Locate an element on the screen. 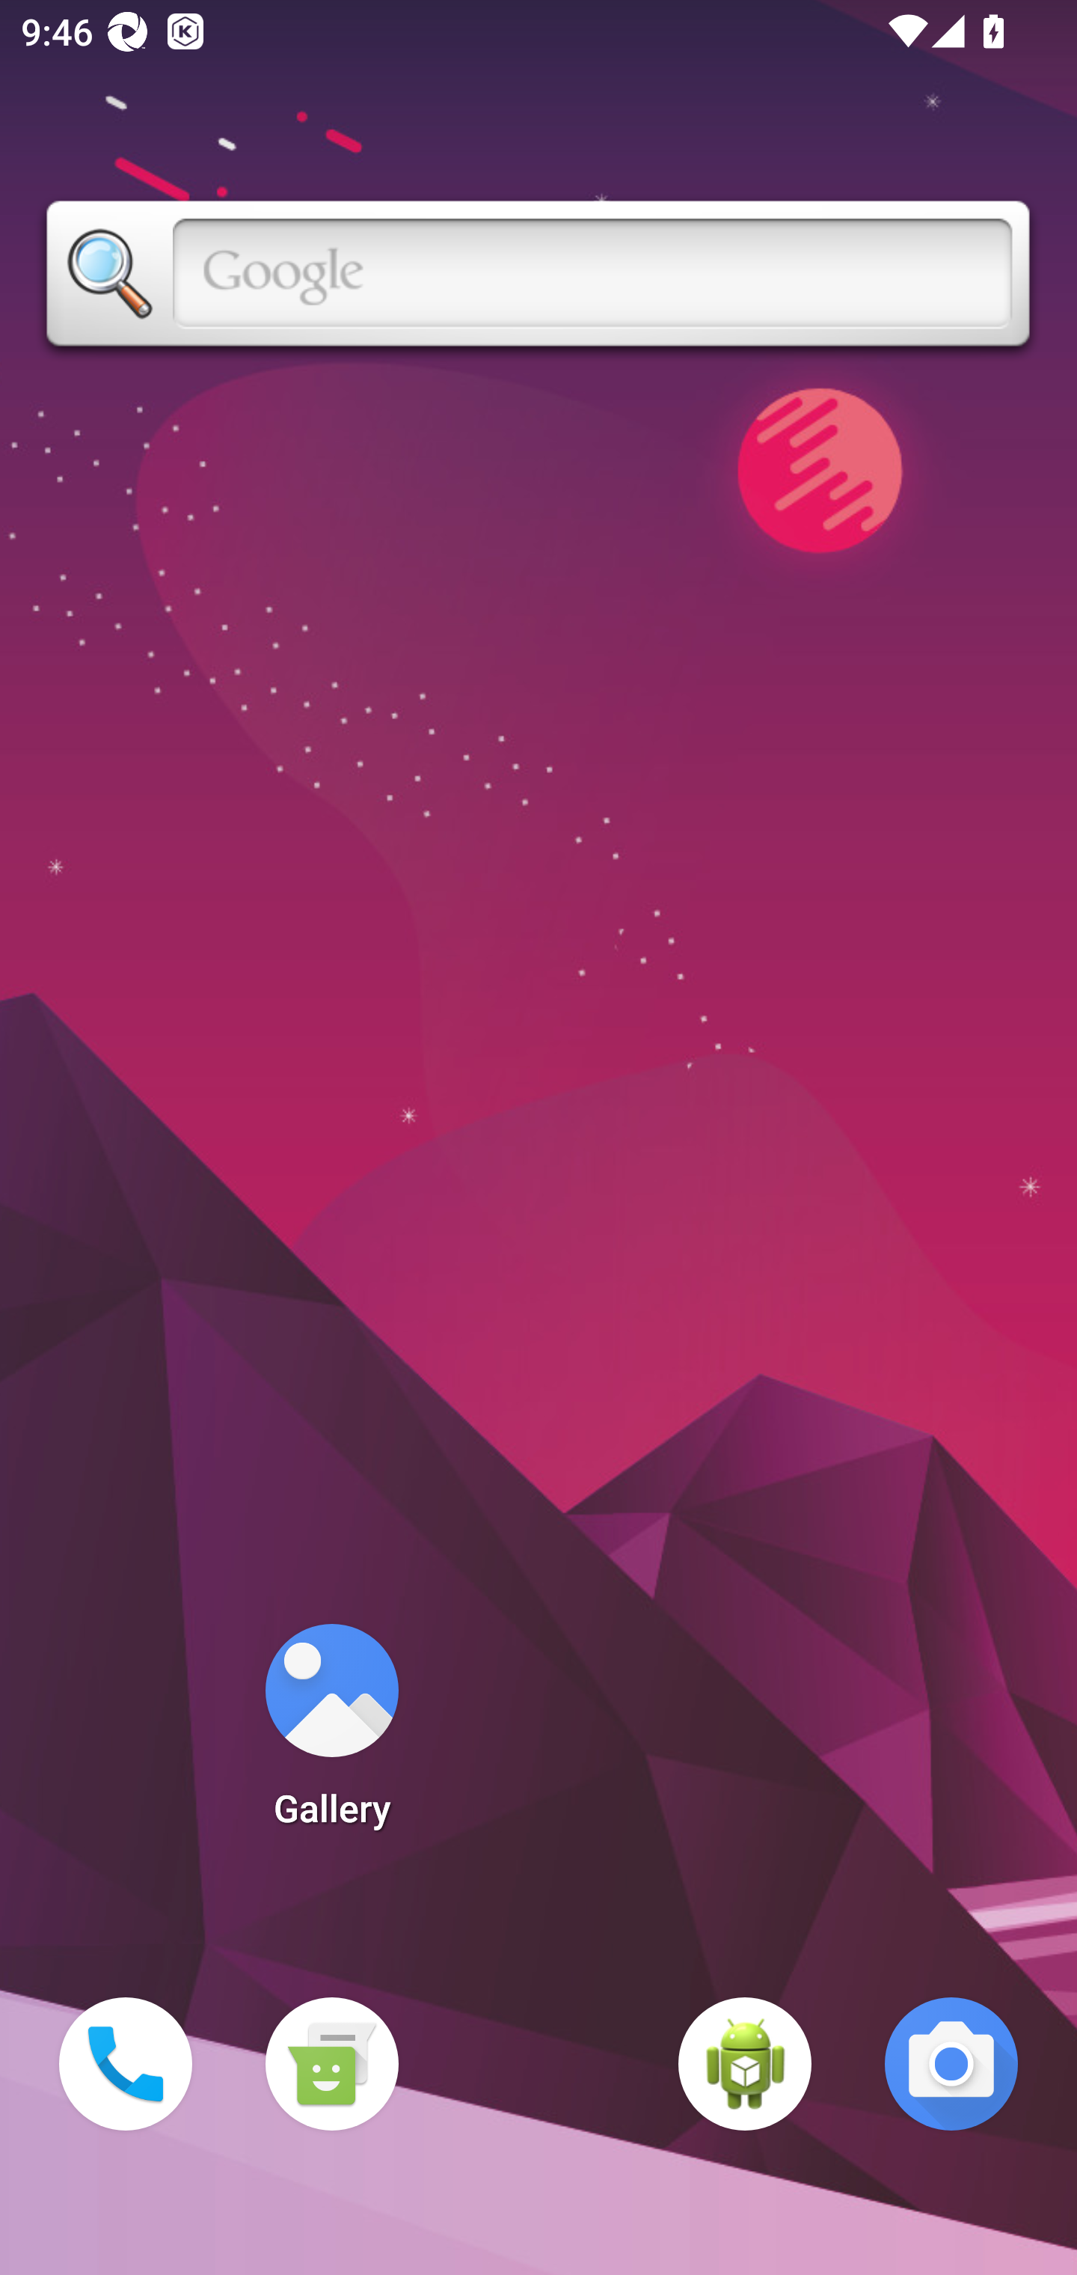  Gallery is located at coordinates (331, 1735).